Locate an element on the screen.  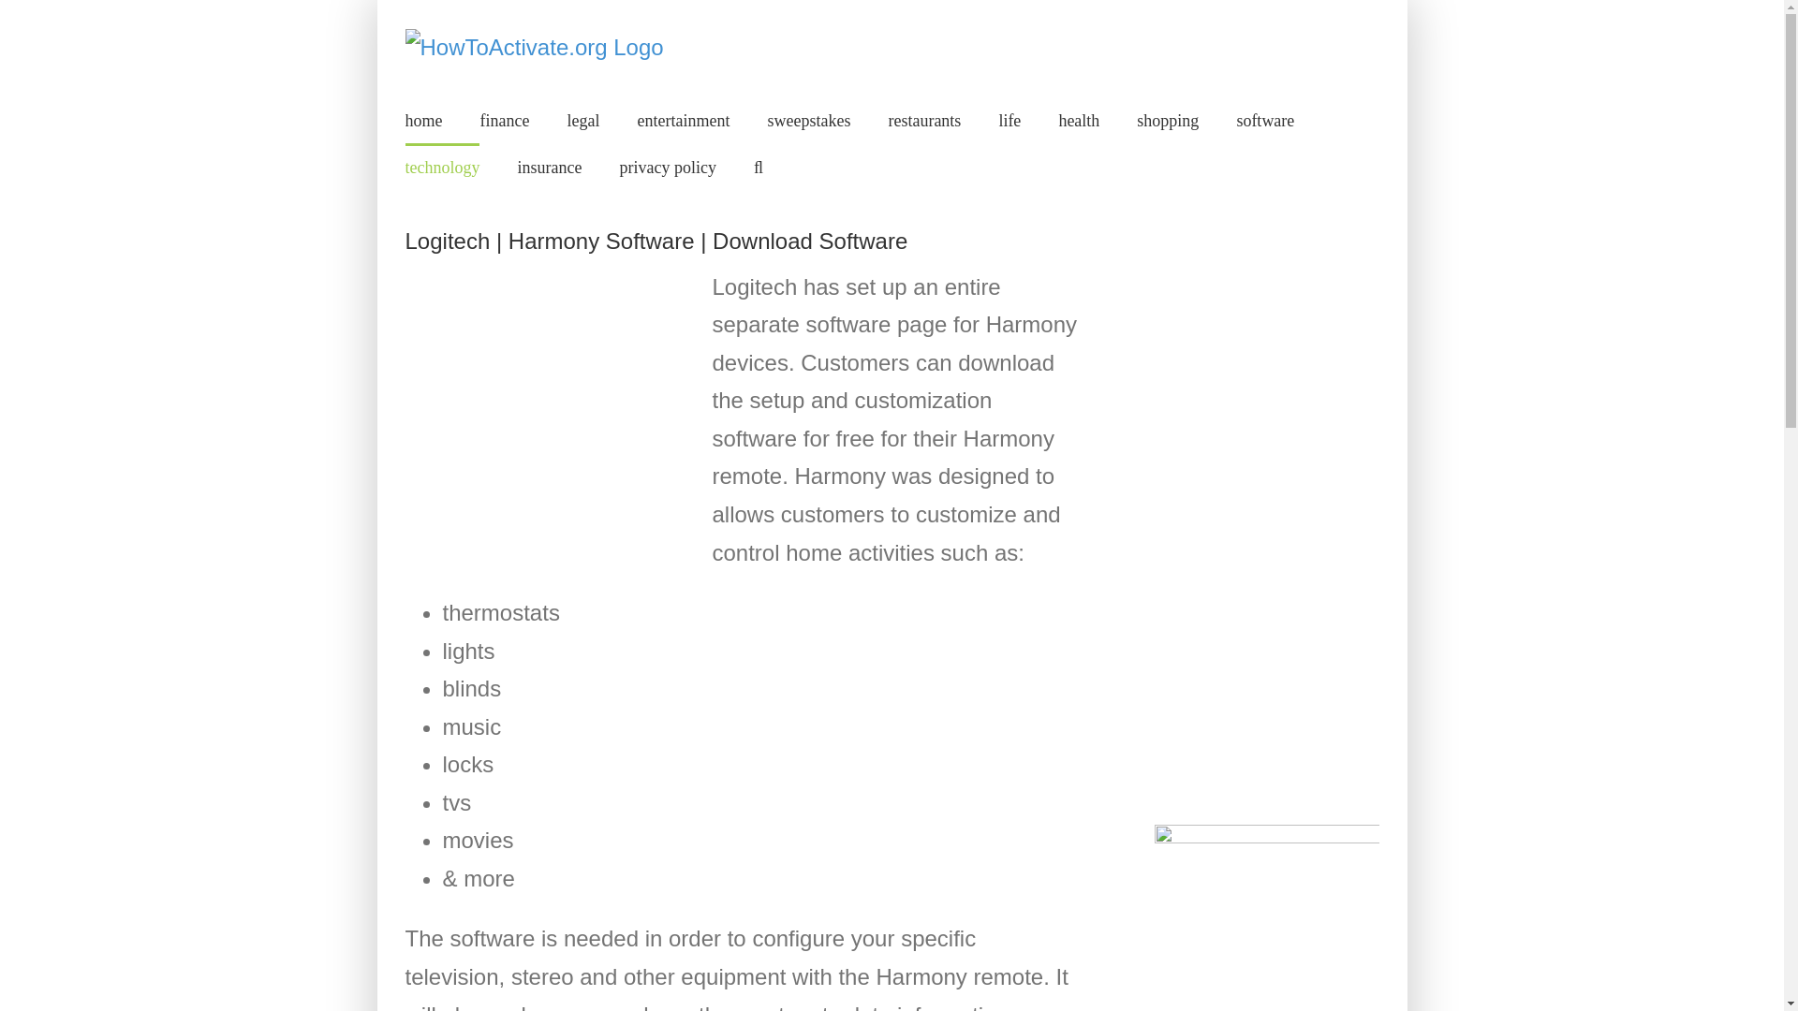
shopping is located at coordinates (1167, 120).